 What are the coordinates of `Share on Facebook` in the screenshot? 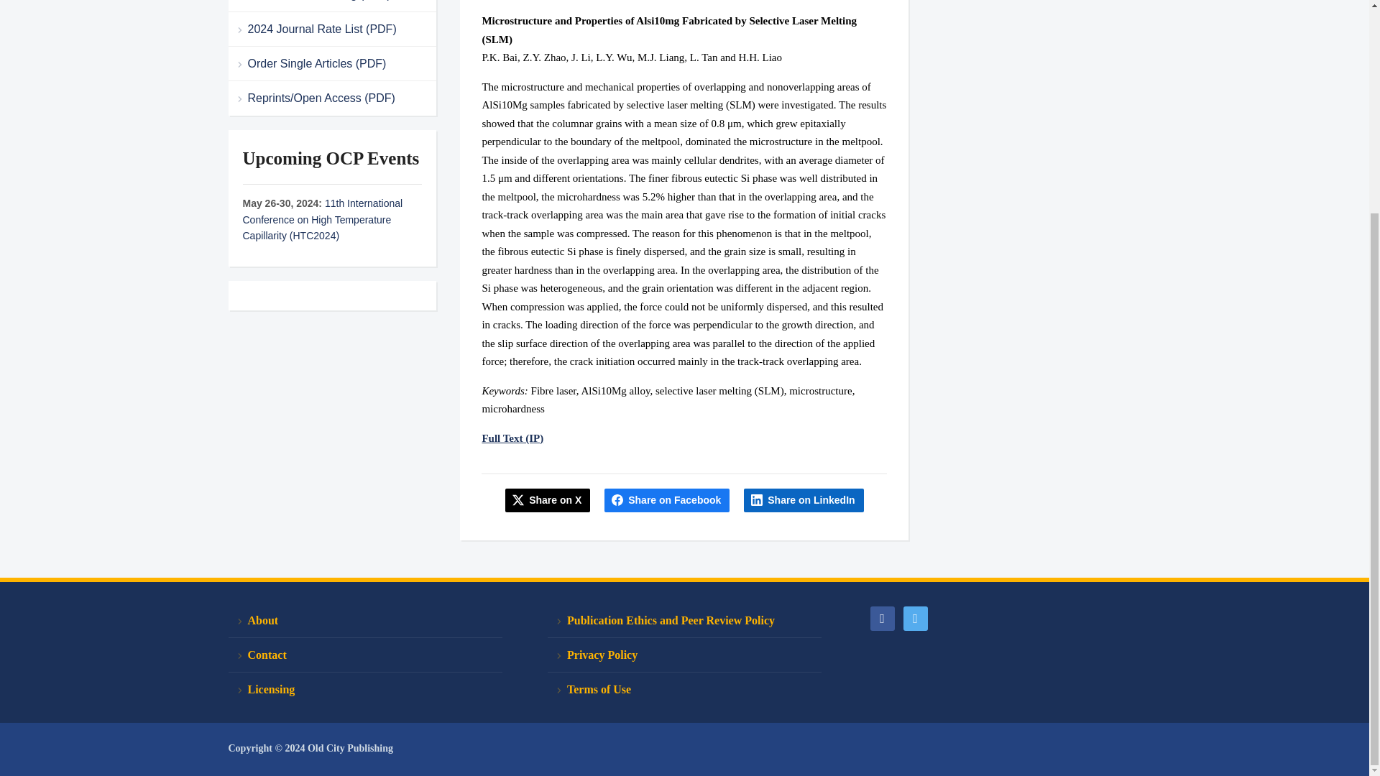 It's located at (667, 500).